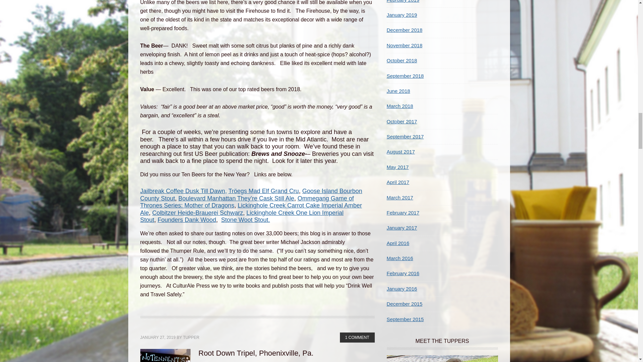 The height and width of the screenshot is (362, 643). Describe the element at coordinates (184, 191) in the screenshot. I see `Jailbreak Coffee Dusk Till Dawn,` at that location.